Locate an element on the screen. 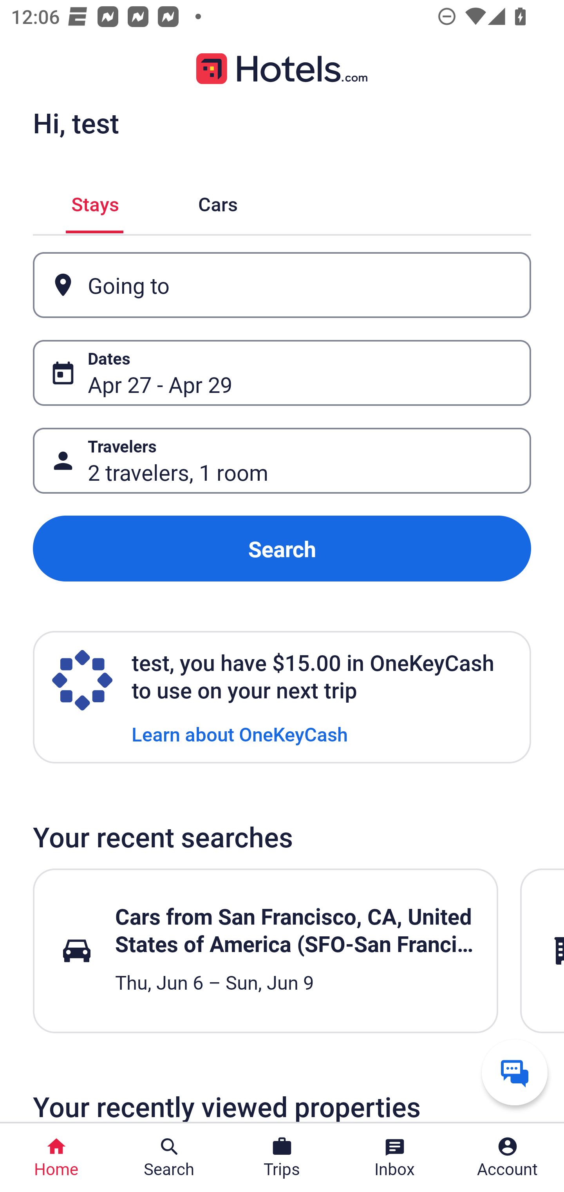 This screenshot has width=564, height=1192. Inbox Inbox Button is located at coordinates (395, 1157).